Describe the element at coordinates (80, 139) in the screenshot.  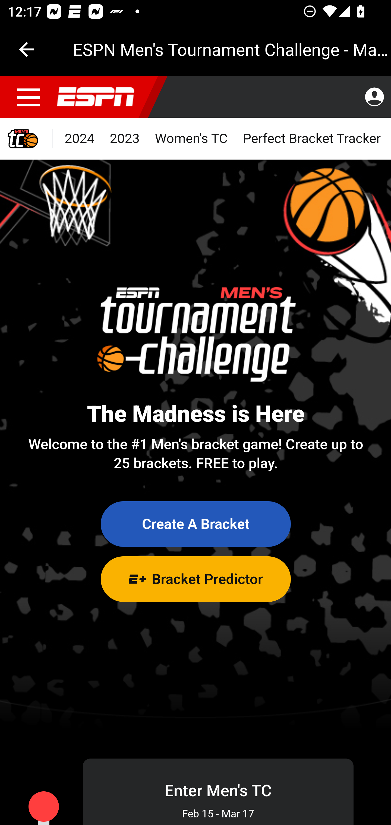
I see `2024` at that location.